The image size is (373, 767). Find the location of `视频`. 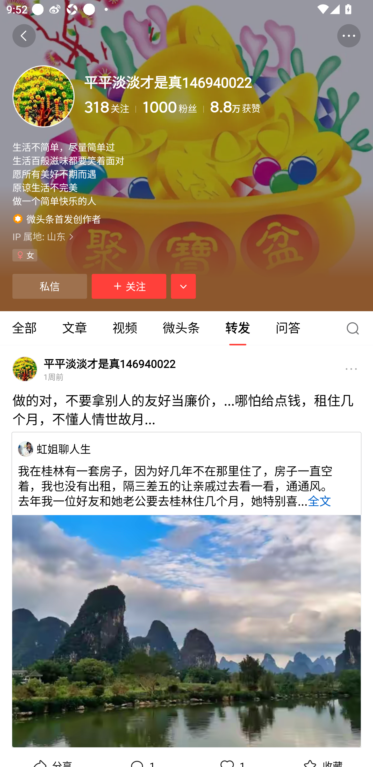

视频 is located at coordinates (125, 328).